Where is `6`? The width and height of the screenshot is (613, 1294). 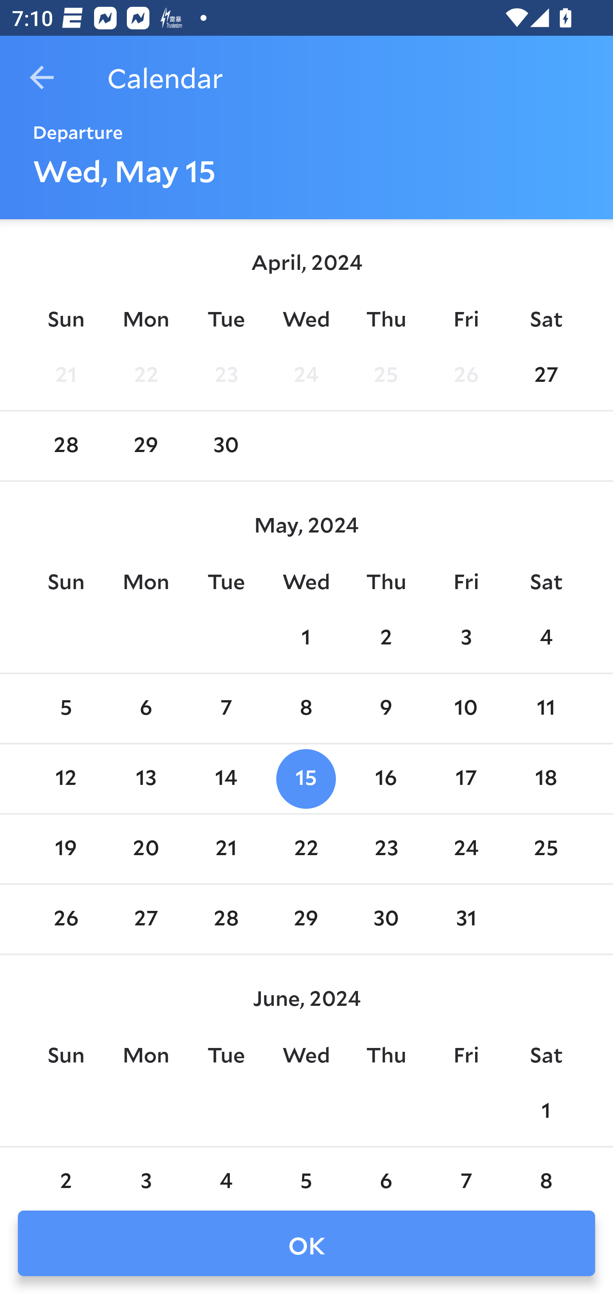 6 is located at coordinates (386, 1172).